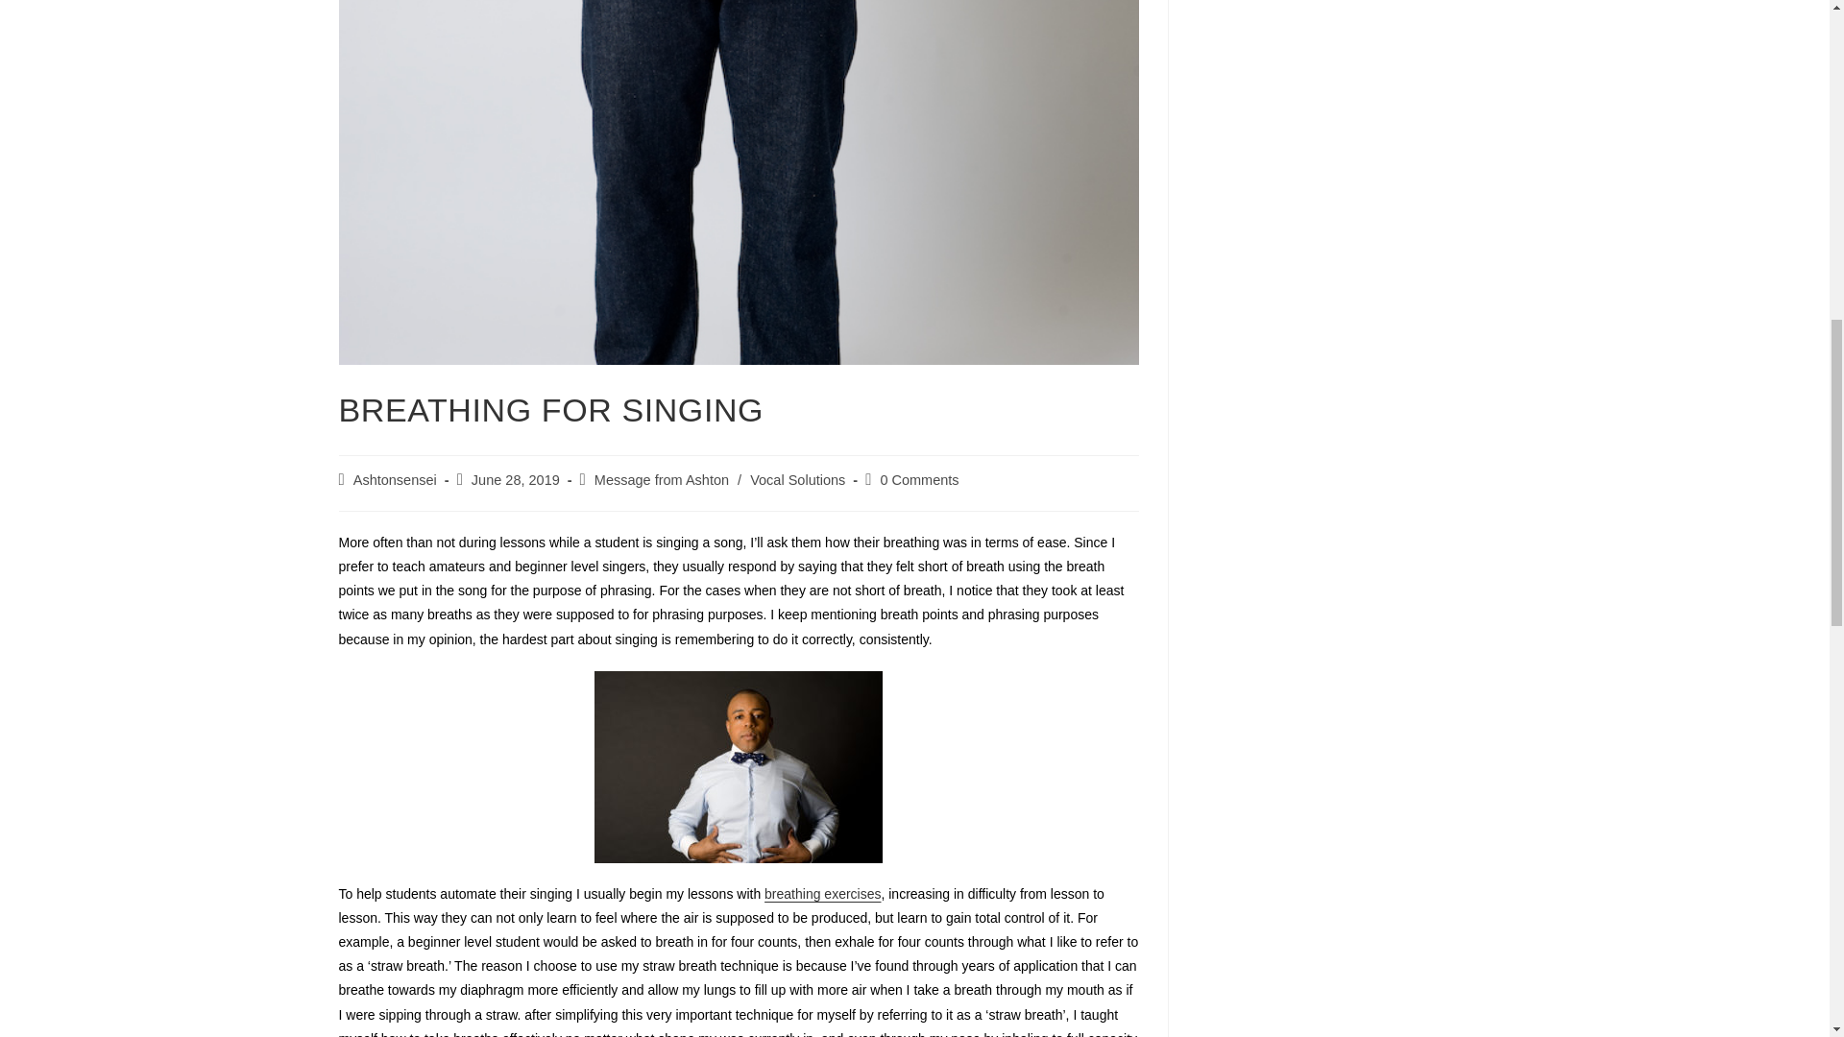 This screenshot has height=1037, width=1844. Describe the element at coordinates (396, 480) in the screenshot. I see `Posts by Ashtonsensei` at that location.